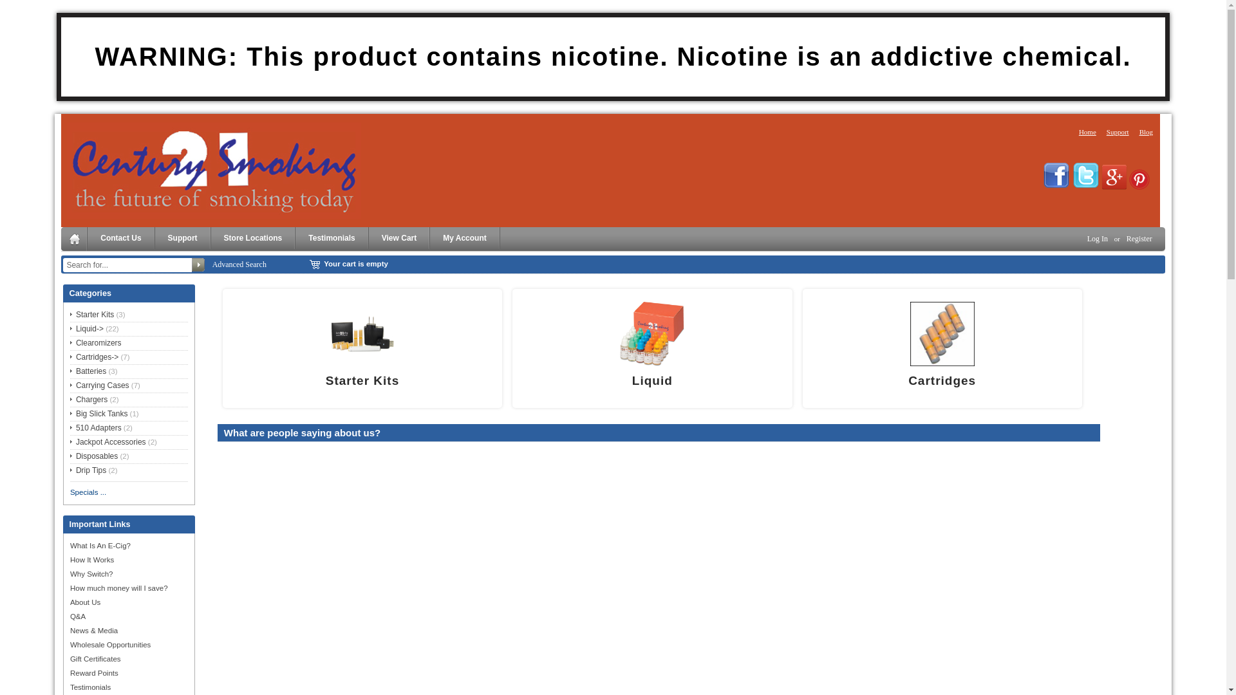 The image size is (1236, 695). I want to click on Liquid, so click(652, 334).